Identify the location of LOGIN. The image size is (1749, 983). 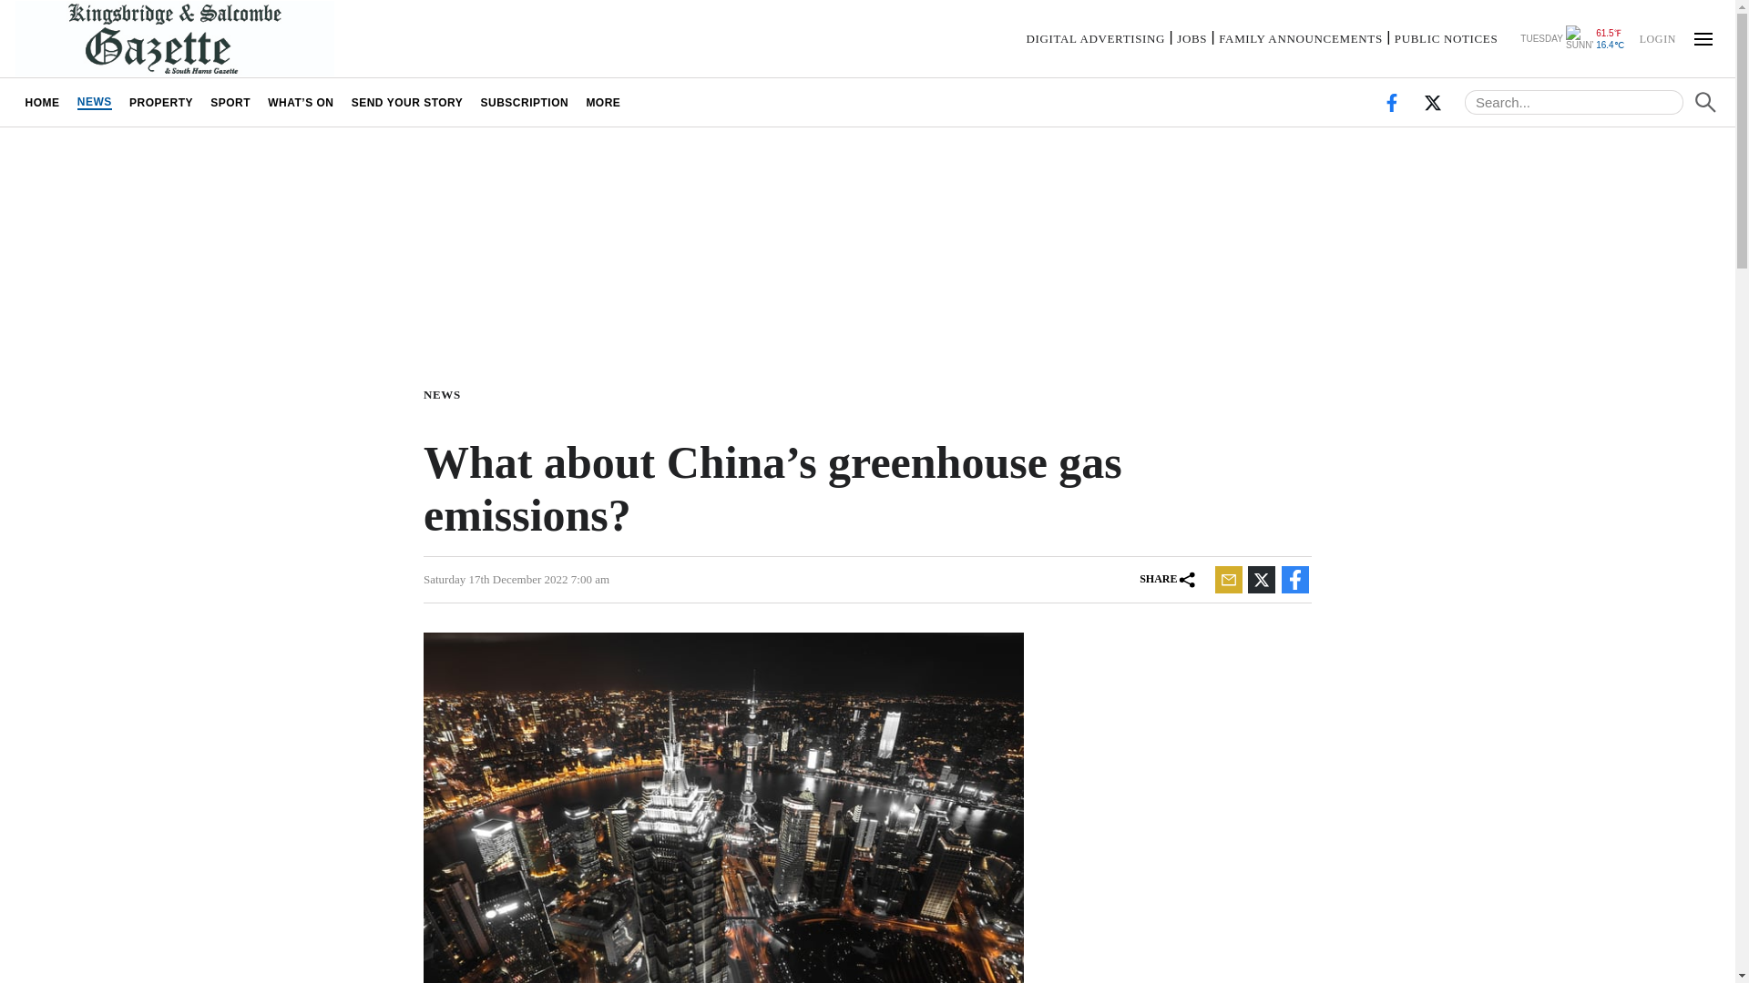
(1657, 37).